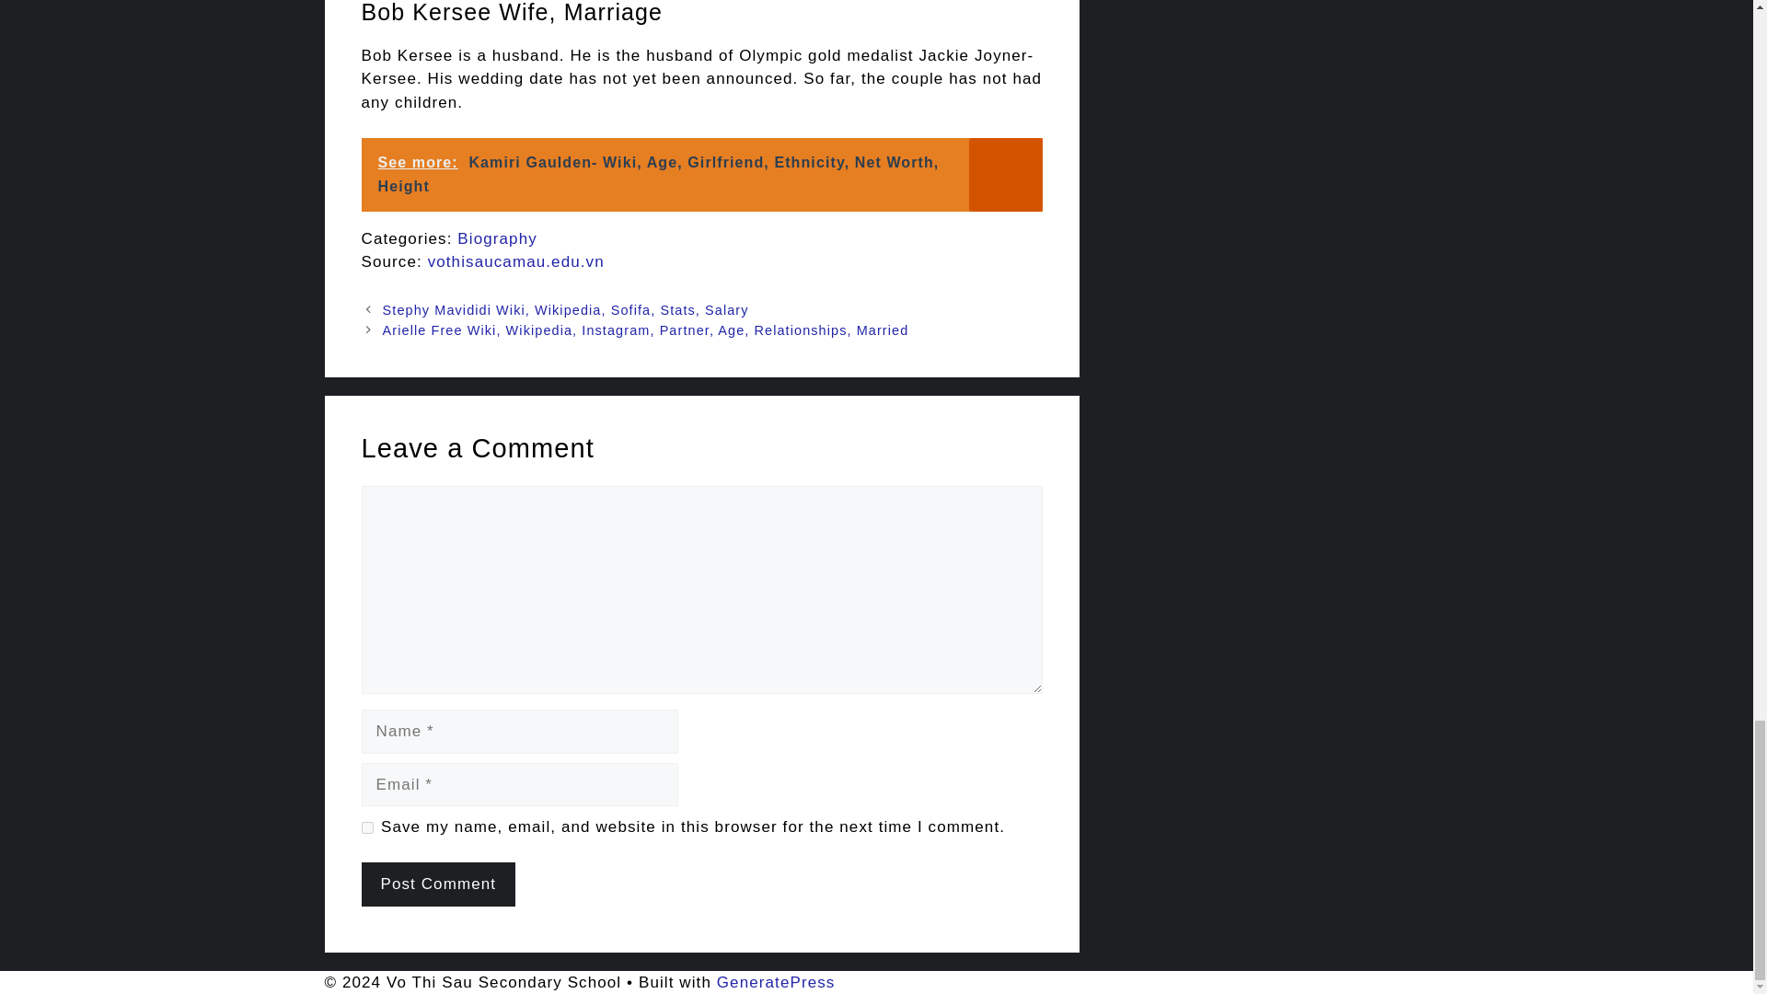 Image resolution: width=1767 pixels, height=994 pixels. I want to click on GeneratePress, so click(777, 982).